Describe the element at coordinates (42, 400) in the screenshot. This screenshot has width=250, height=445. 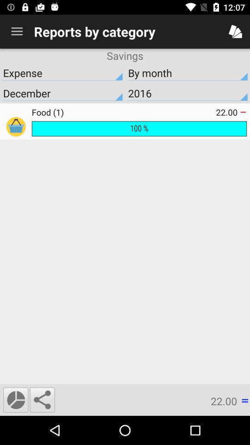
I see `share` at that location.